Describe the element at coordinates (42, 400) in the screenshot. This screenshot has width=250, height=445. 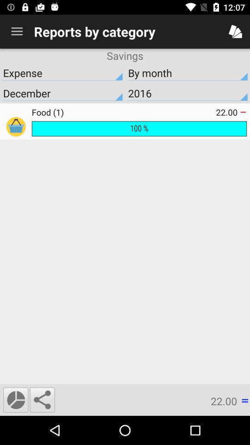
I see `share` at that location.